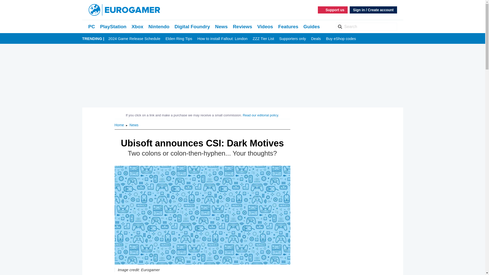 The height and width of the screenshot is (275, 489). I want to click on Videos, so click(265, 26).